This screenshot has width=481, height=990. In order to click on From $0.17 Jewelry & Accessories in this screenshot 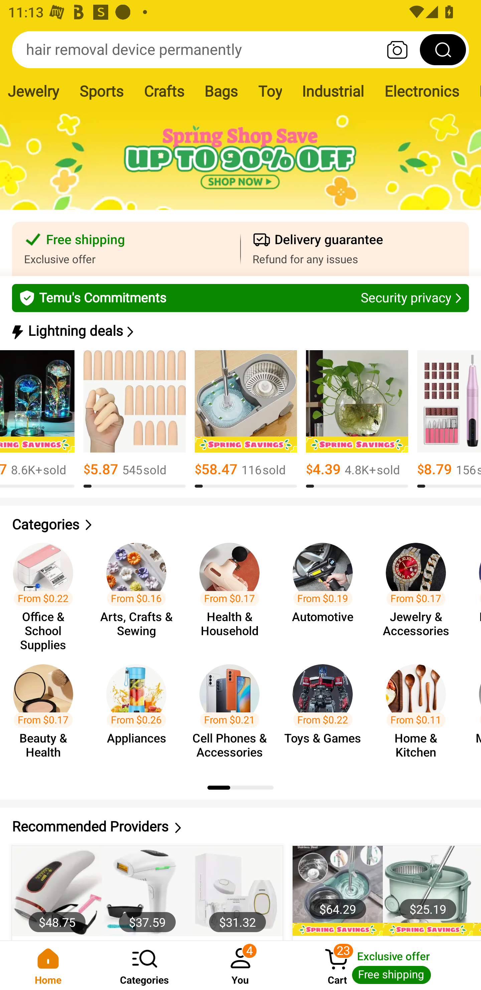, I will do `click(420, 591)`.